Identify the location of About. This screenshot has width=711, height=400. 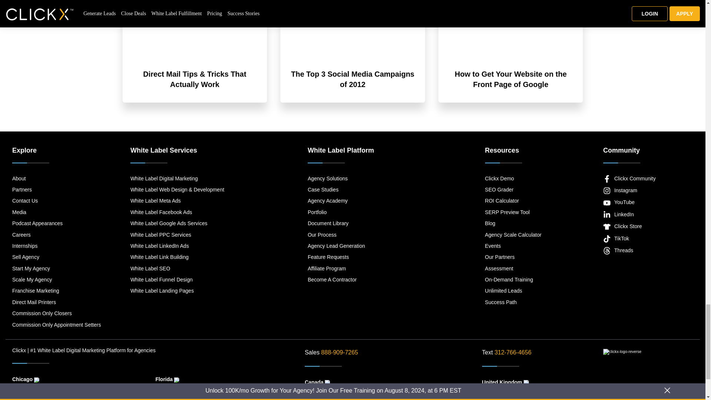
(56, 178).